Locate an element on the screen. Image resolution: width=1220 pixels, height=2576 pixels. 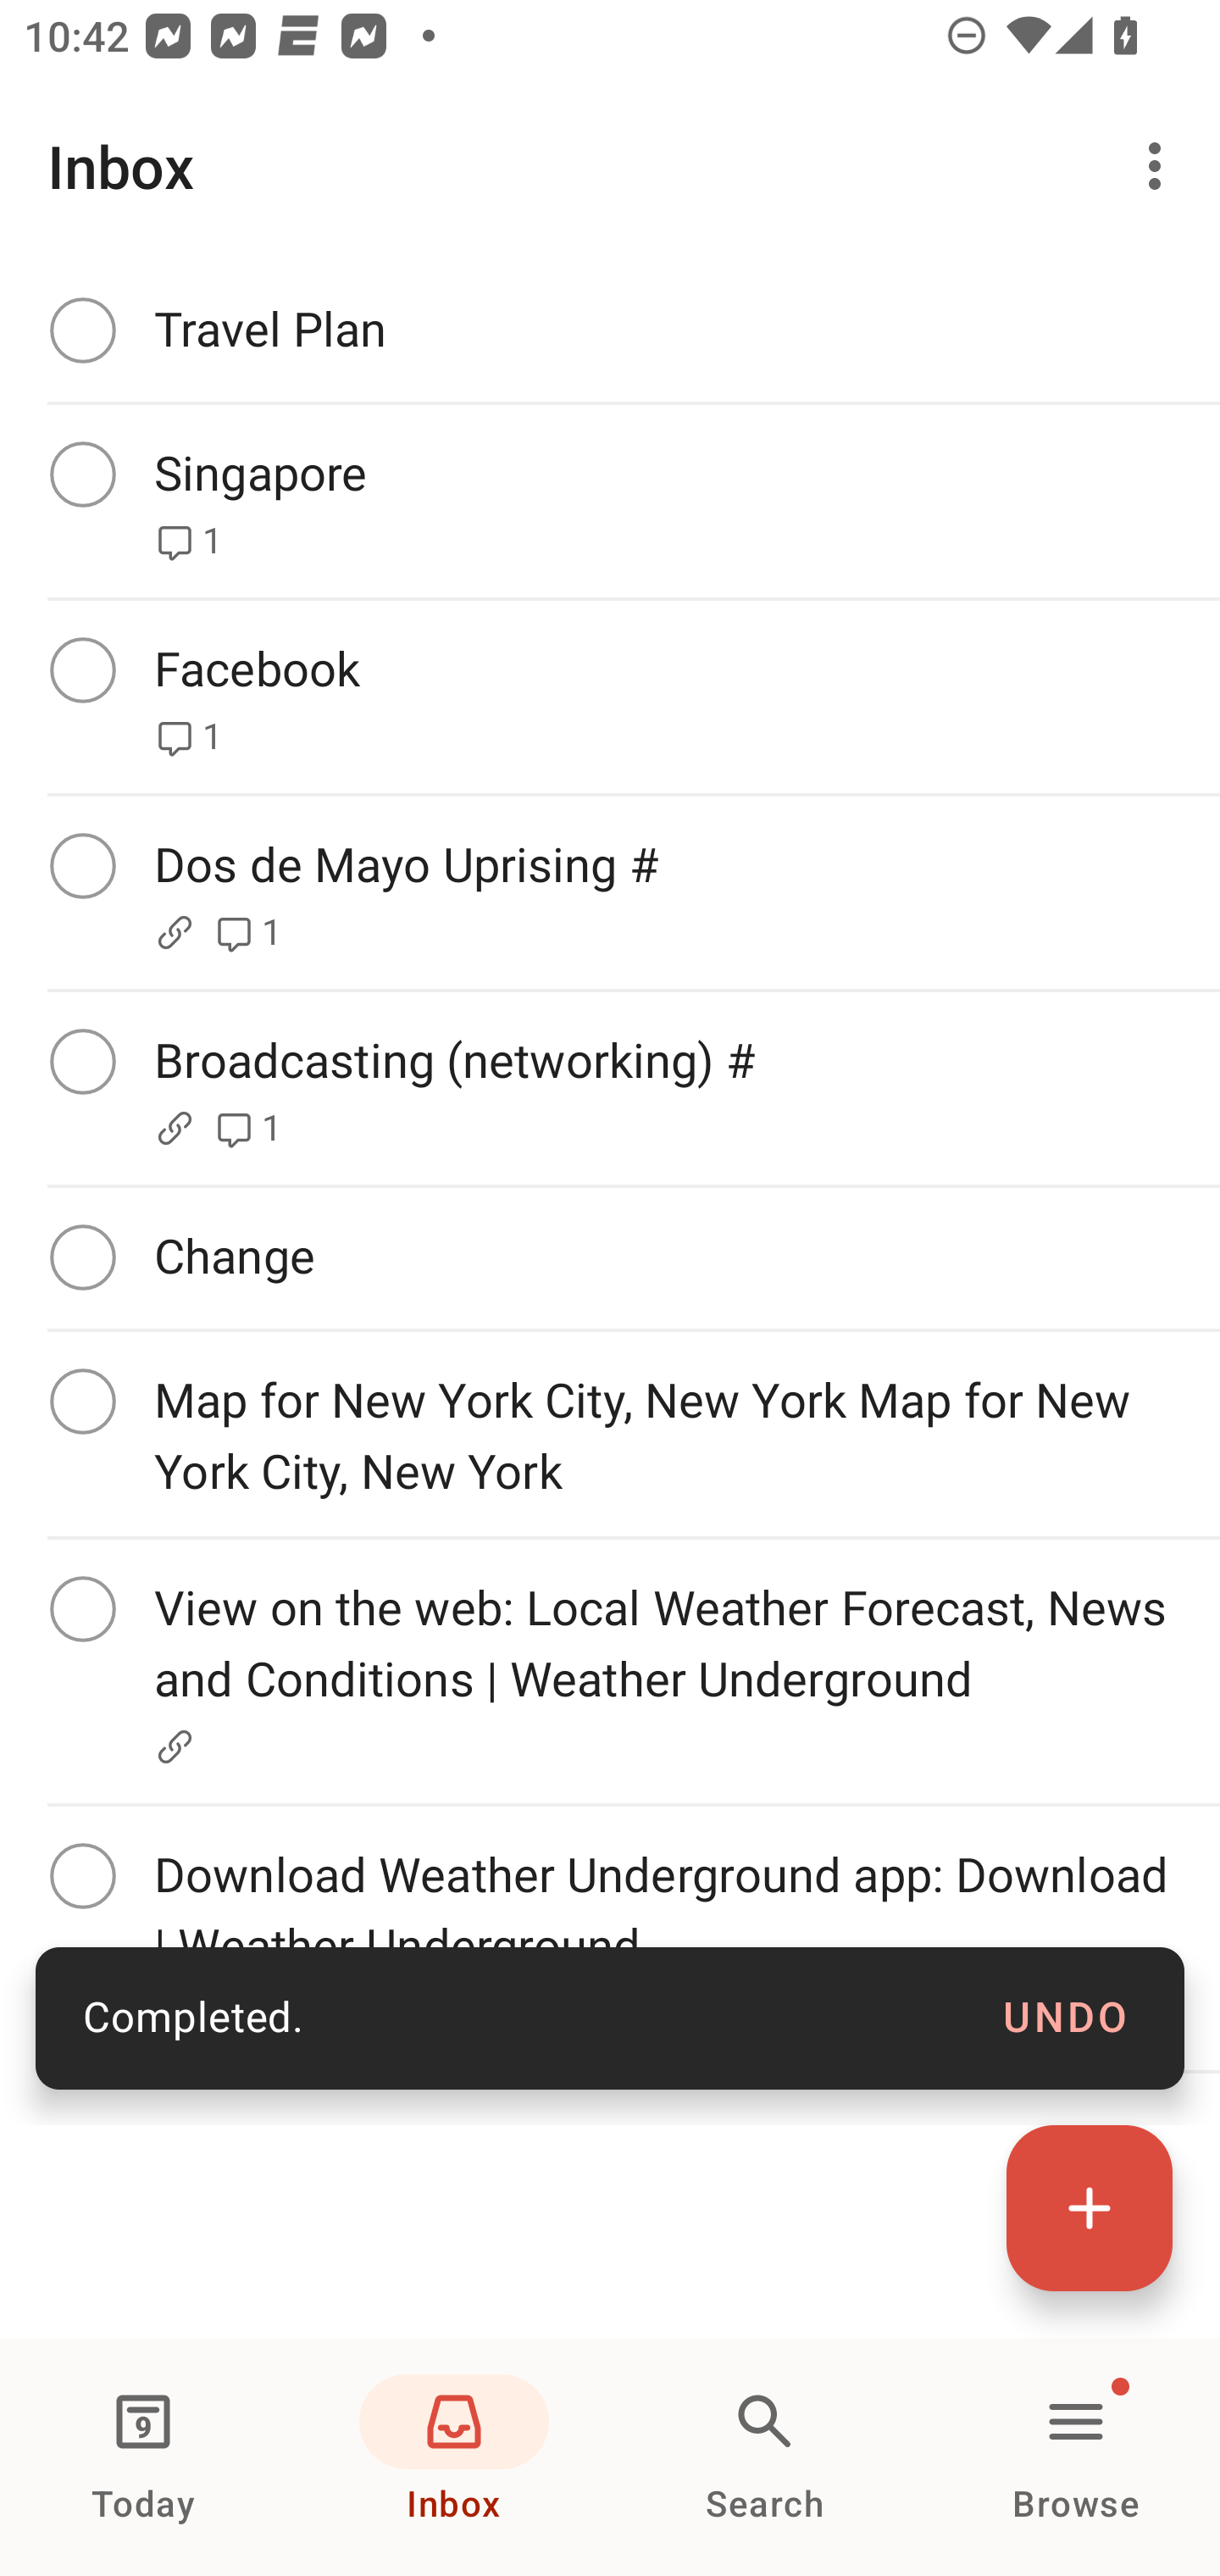
Quick add is located at coordinates (1090, 2207).